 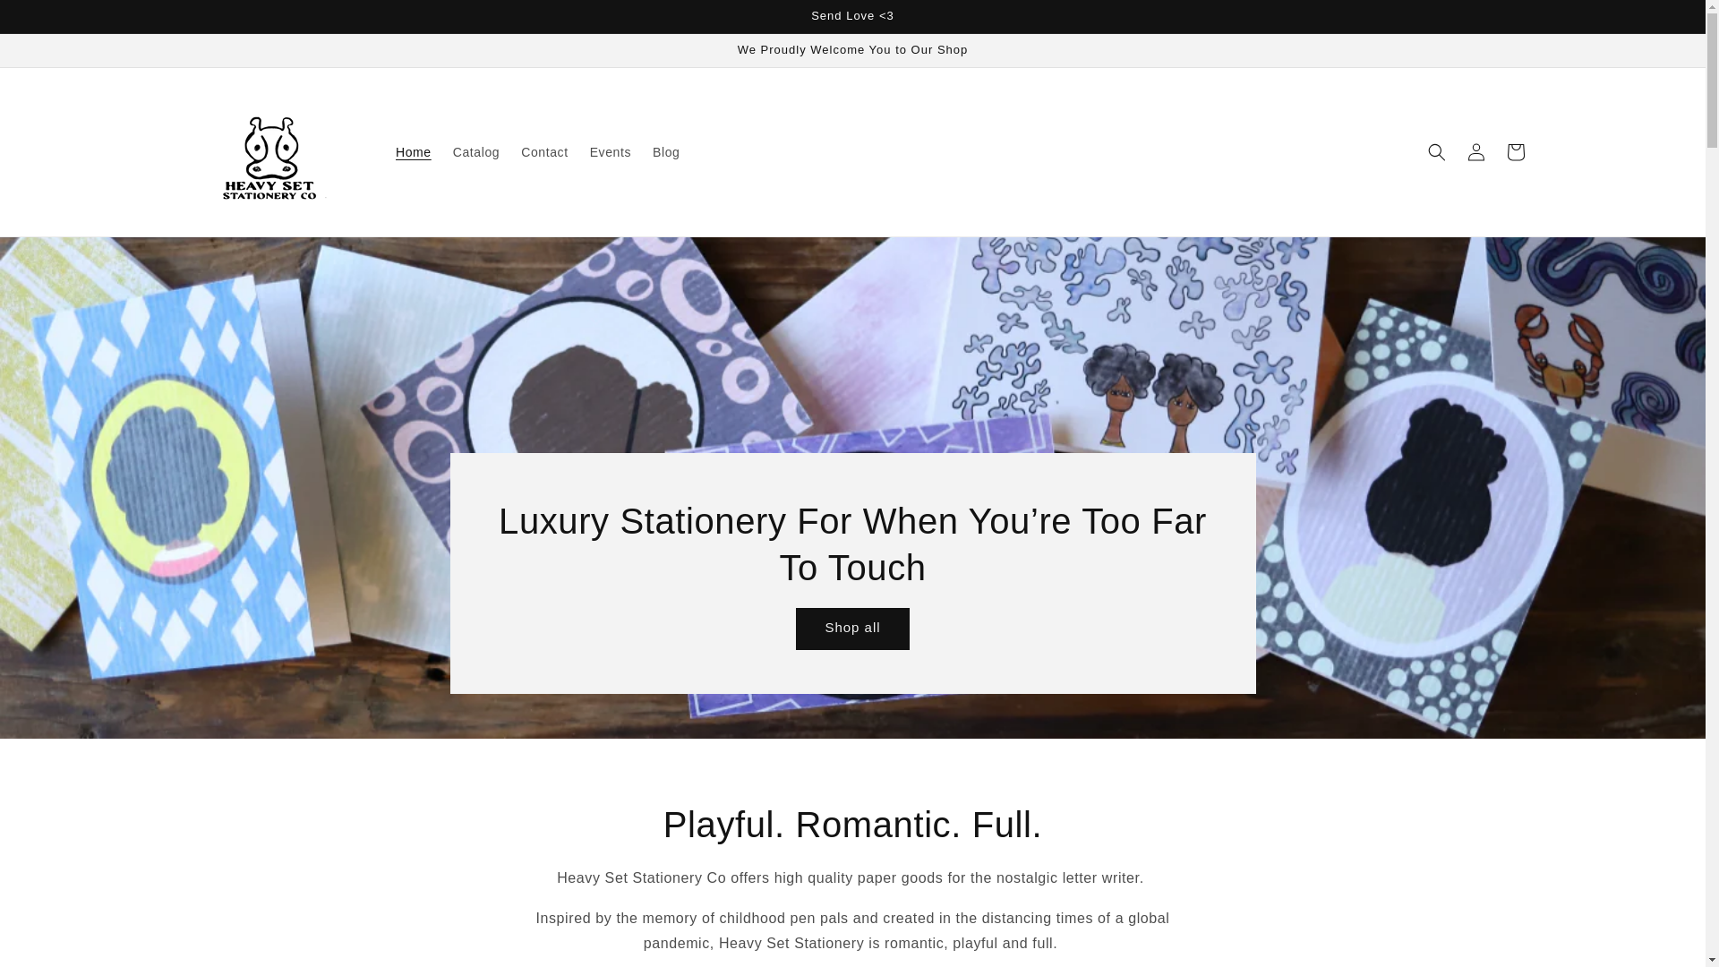 What do you see at coordinates (54, 20) in the screenshot?
I see `Skip to content` at bounding box center [54, 20].